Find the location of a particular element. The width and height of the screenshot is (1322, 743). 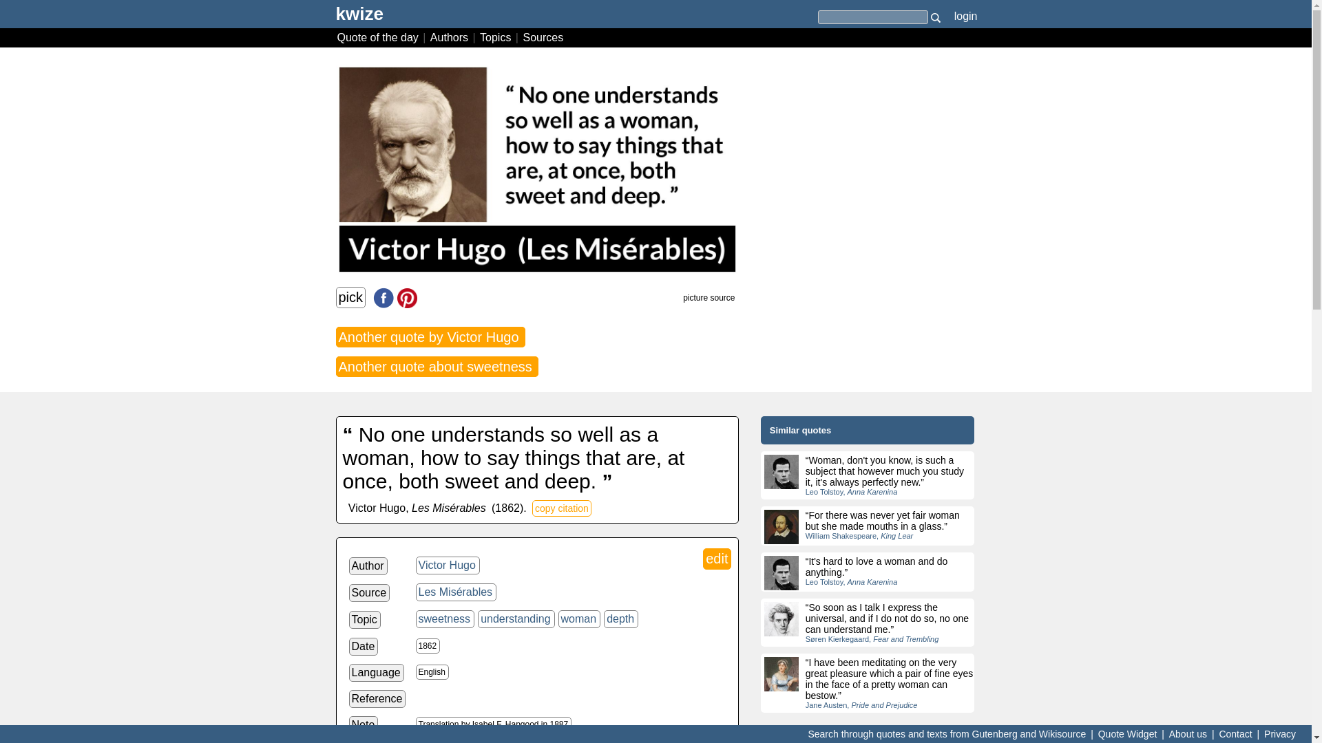

Quote of the day is located at coordinates (379, 37).